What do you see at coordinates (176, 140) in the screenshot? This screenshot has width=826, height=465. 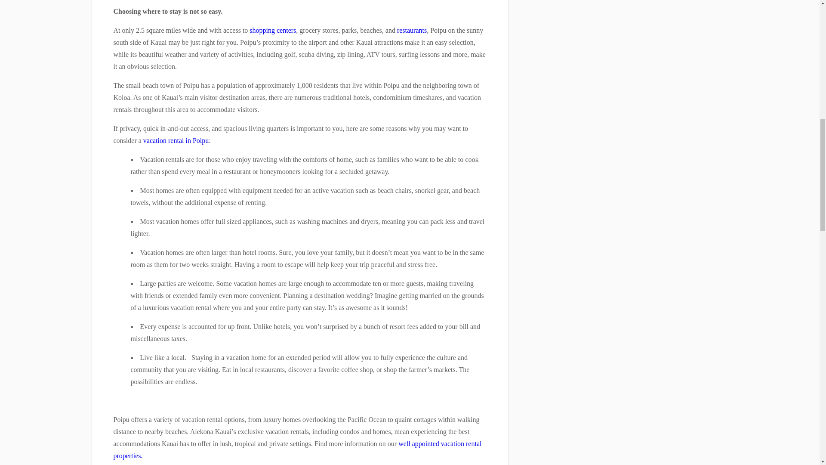 I see `vacation rental in Poipu` at bounding box center [176, 140].